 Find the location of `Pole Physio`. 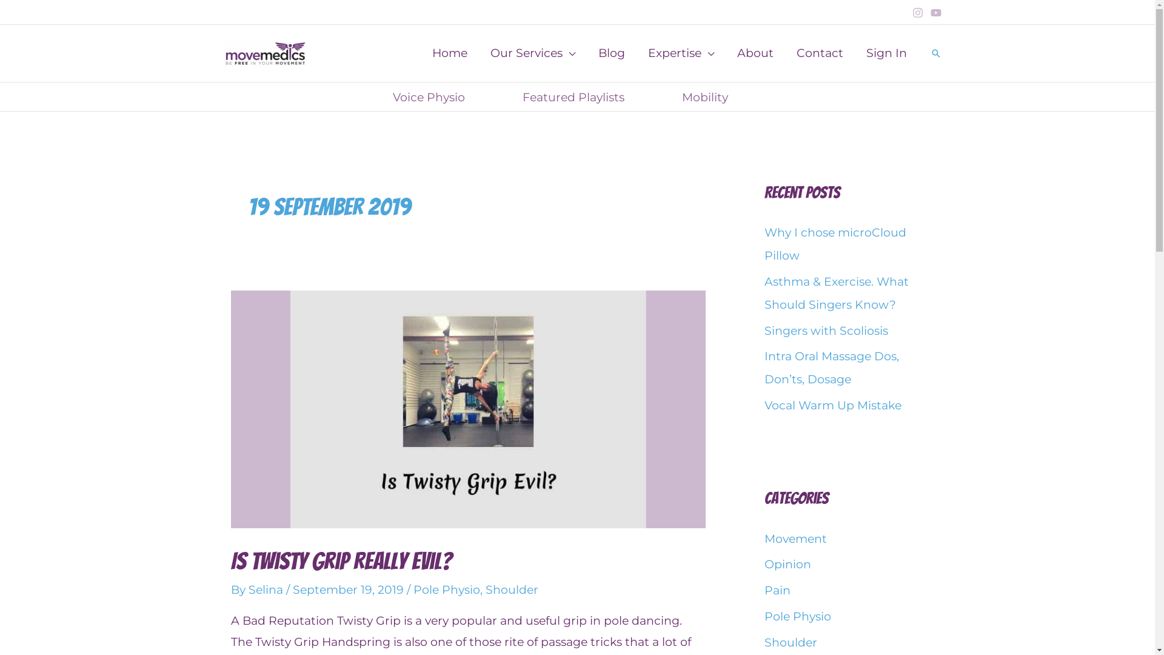

Pole Physio is located at coordinates (447, 589).